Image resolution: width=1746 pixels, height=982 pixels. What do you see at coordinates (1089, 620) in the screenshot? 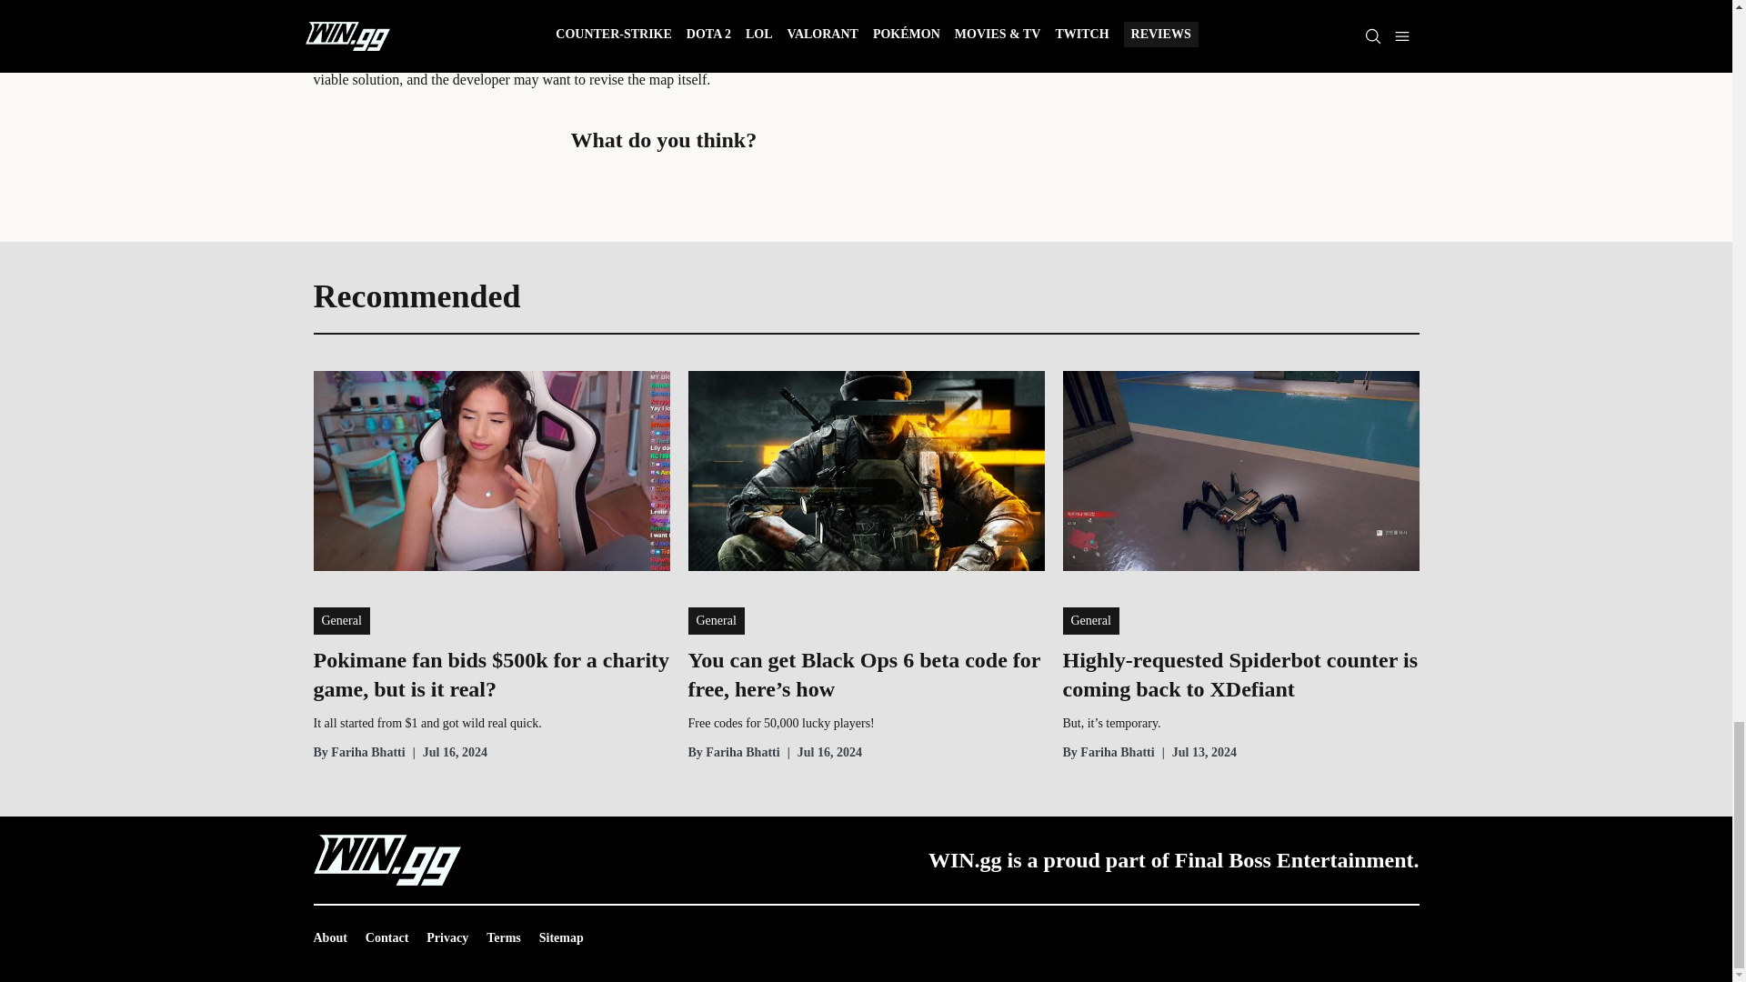
I see `General` at bounding box center [1089, 620].